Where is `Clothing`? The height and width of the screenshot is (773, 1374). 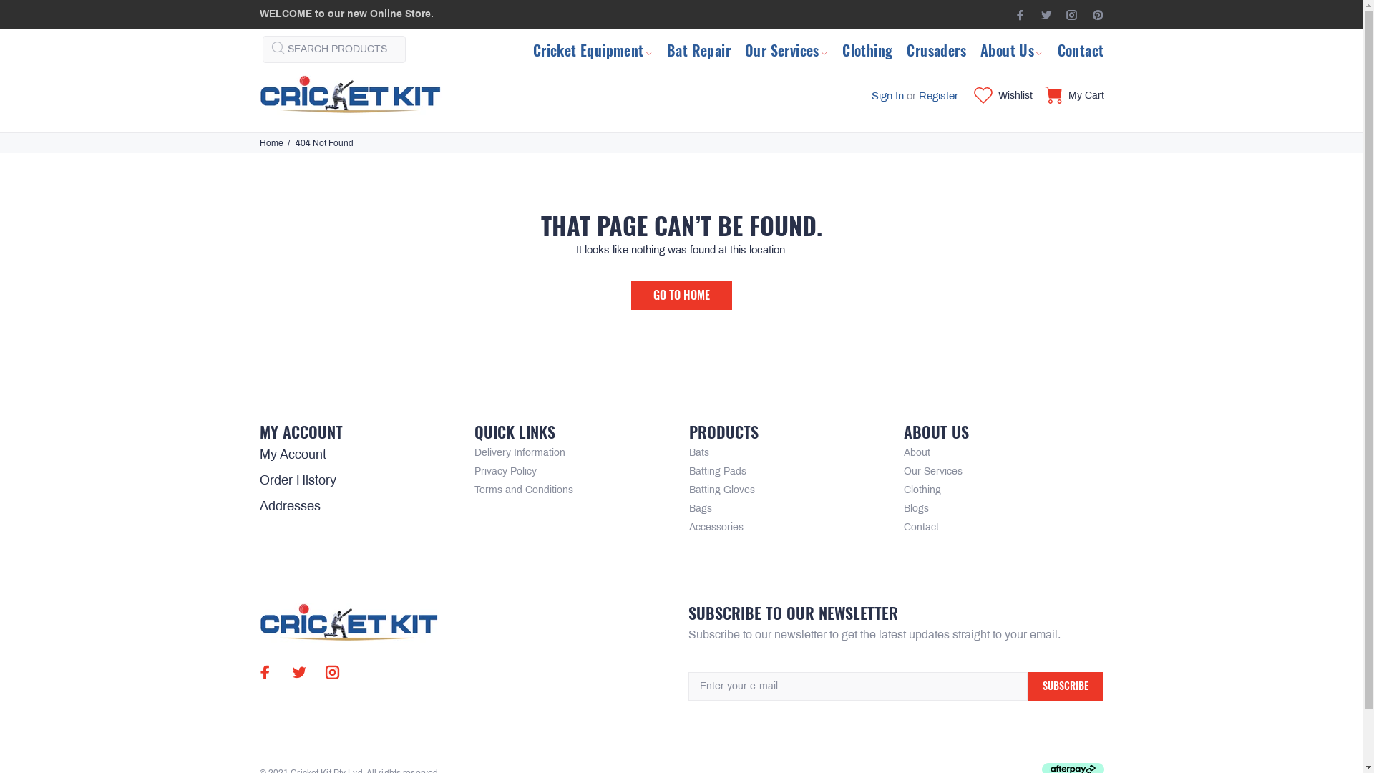 Clothing is located at coordinates (867, 49).